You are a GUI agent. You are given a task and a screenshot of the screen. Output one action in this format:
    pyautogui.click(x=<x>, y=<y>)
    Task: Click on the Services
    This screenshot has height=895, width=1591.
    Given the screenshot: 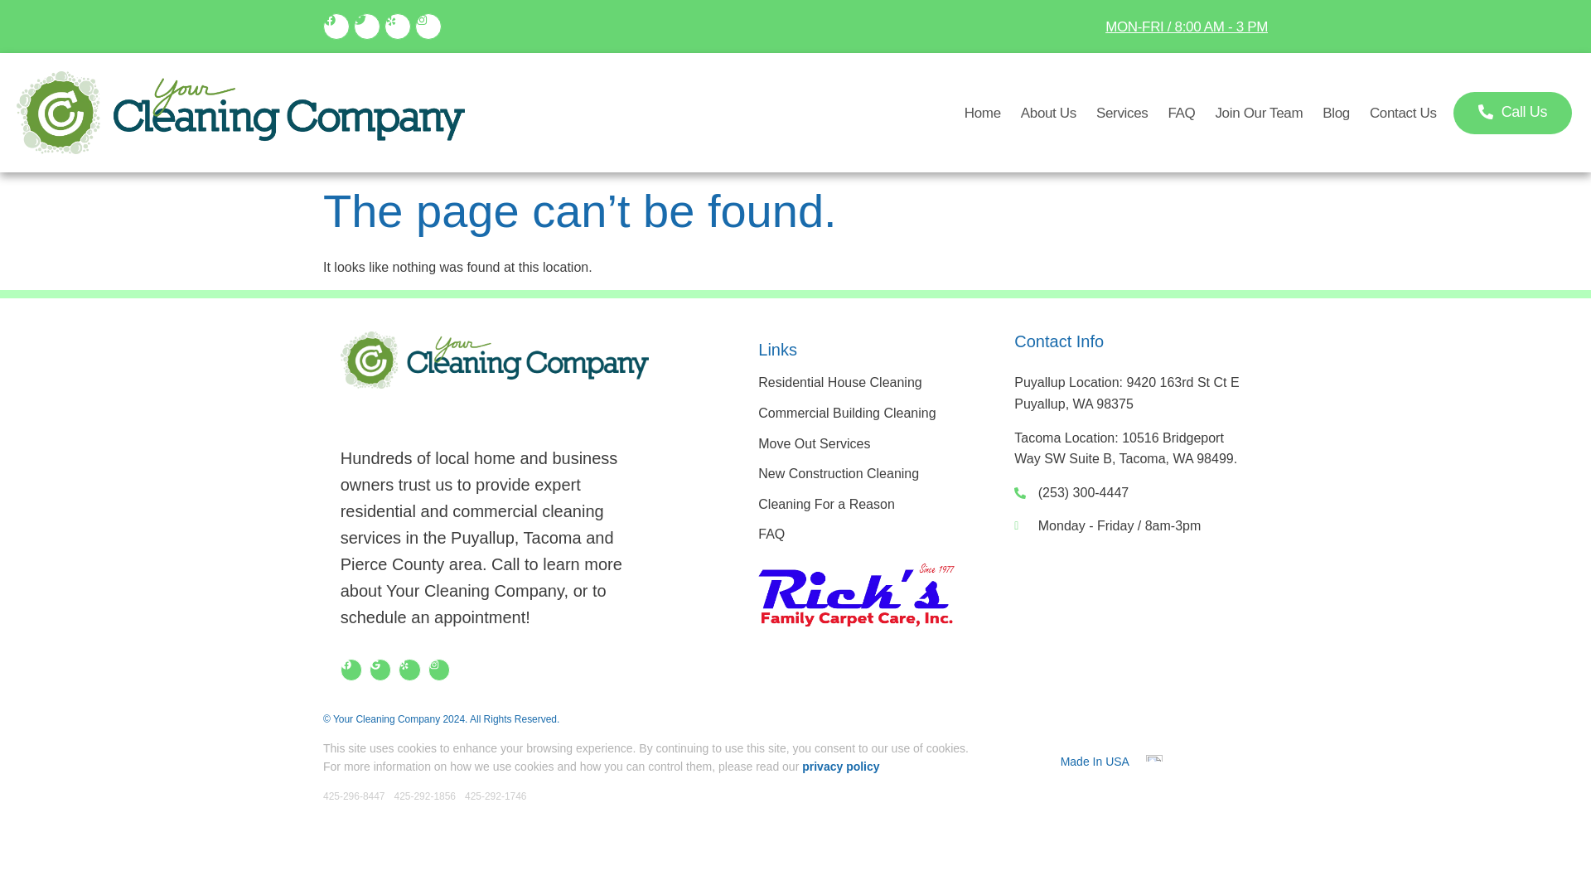 What is the action you would take?
    pyautogui.click(x=1121, y=113)
    